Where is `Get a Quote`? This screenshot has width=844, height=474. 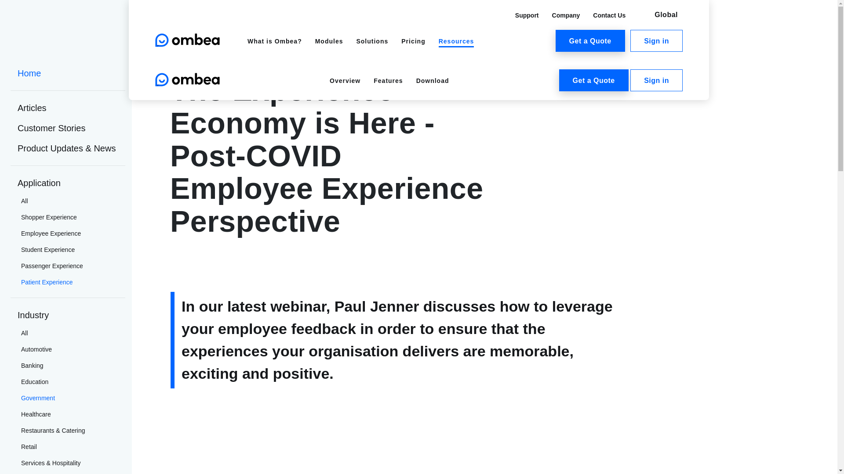 Get a Quote is located at coordinates (590, 40).